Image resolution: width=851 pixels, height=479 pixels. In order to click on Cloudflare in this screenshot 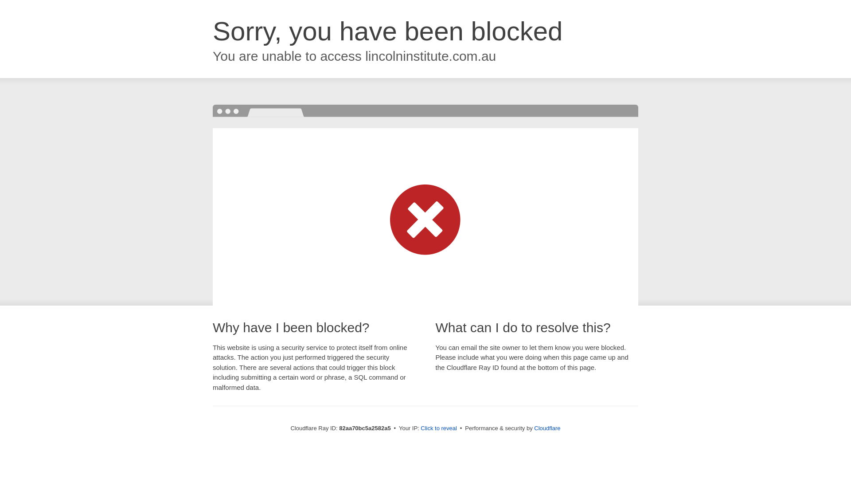, I will do `click(547, 428)`.